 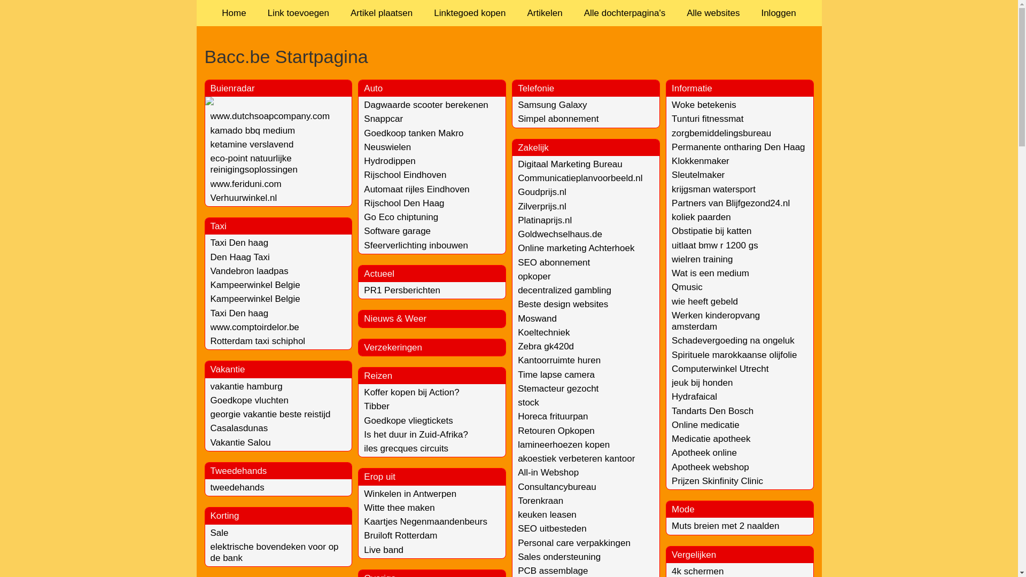 I want to click on Auto, so click(x=373, y=88).